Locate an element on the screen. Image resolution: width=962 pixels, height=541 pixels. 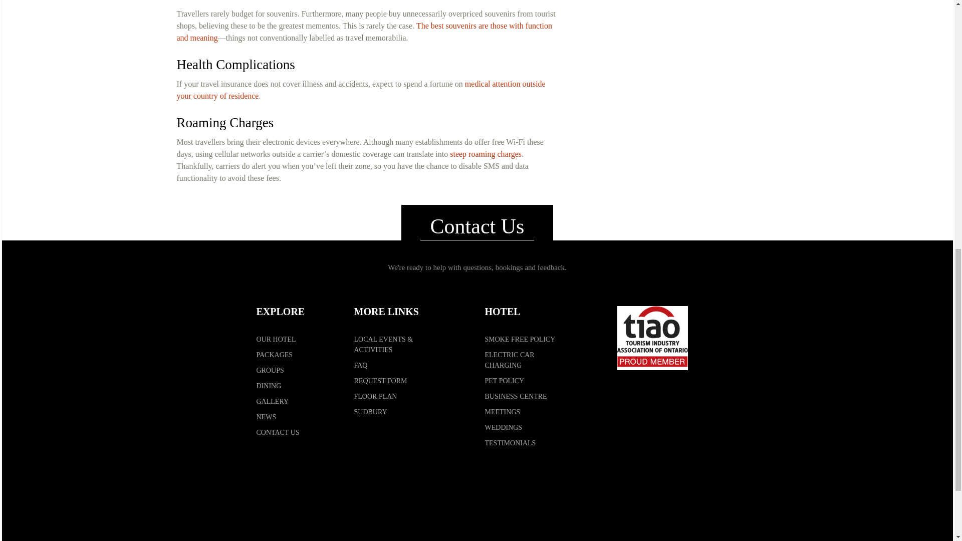
medical attention outside your country of residence is located at coordinates (361, 89).